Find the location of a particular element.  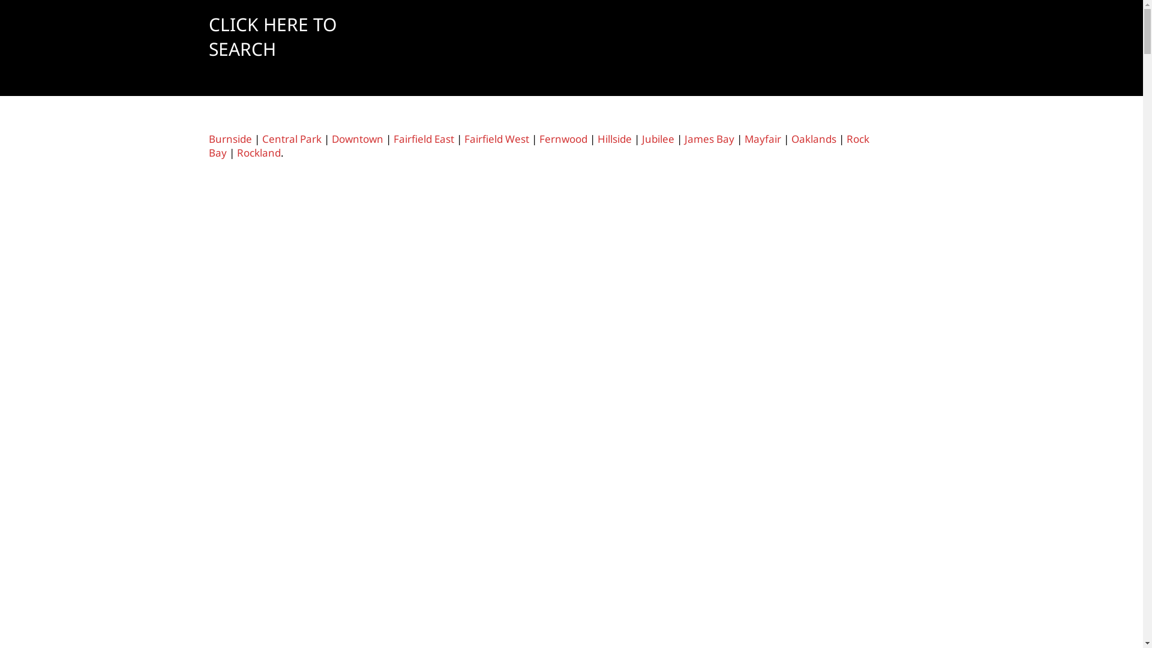

James Bay is located at coordinates (709, 139).